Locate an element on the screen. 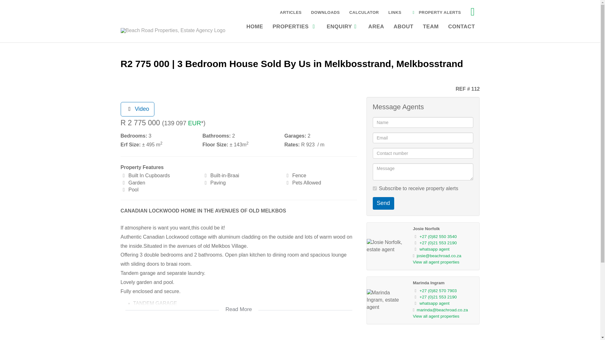 This screenshot has height=340, width=605. DOWNLOADS is located at coordinates (325, 12).